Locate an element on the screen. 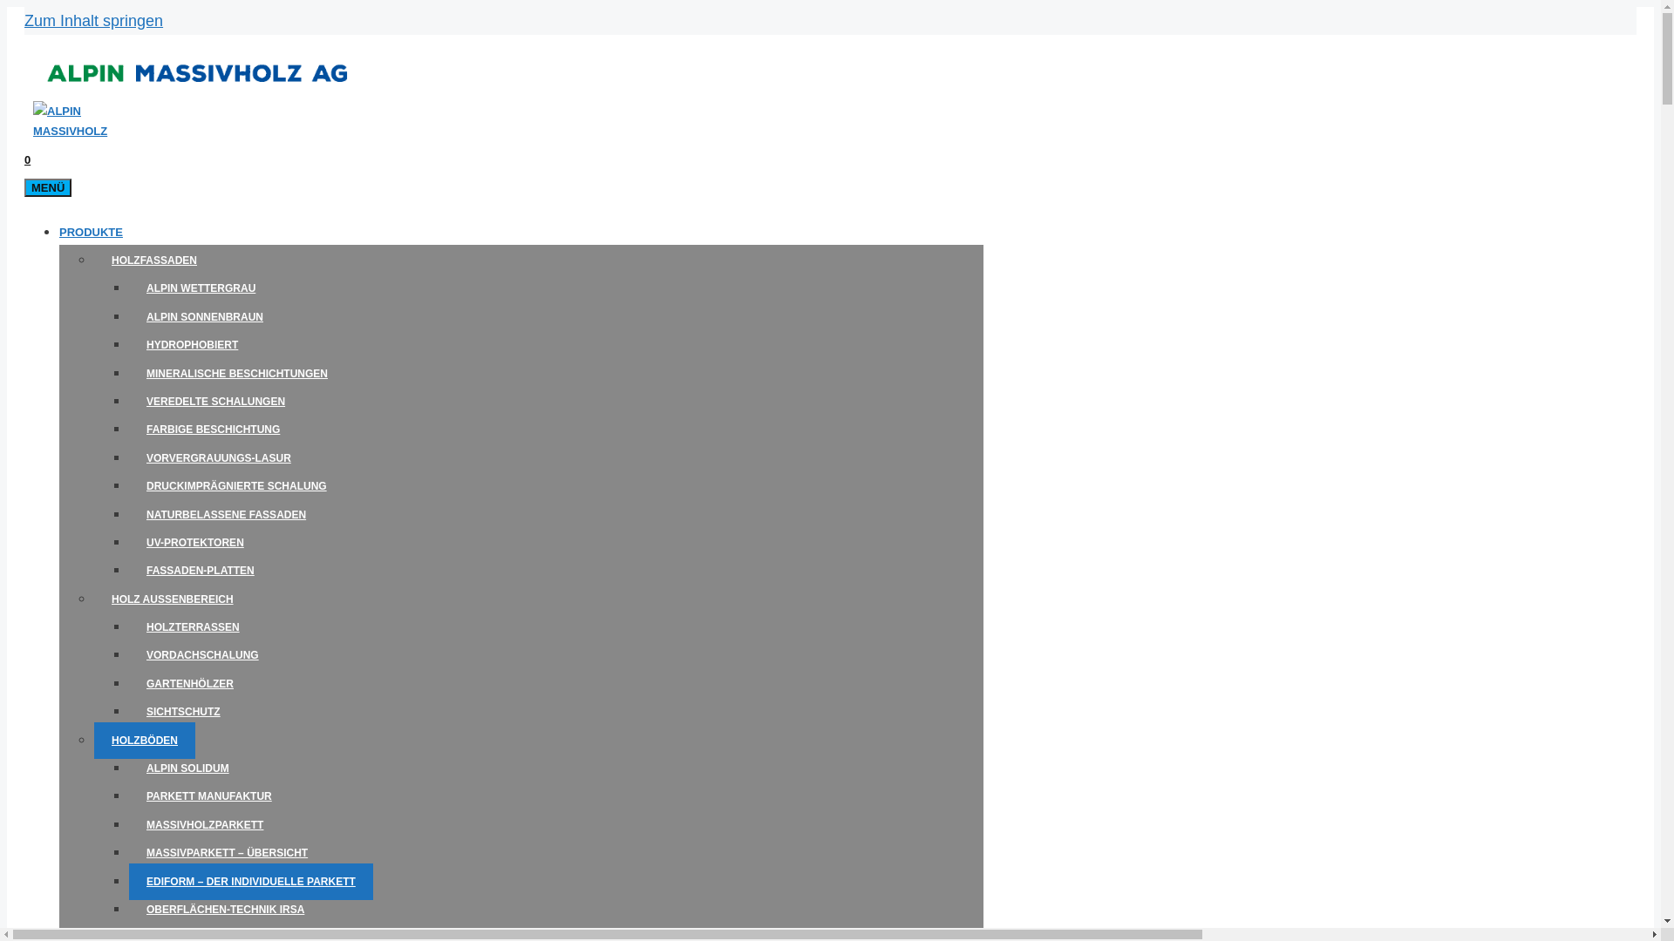 The width and height of the screenshot is (1674, 941). PARKETT MANUFAKTUR is located at coordinates (209, 796).